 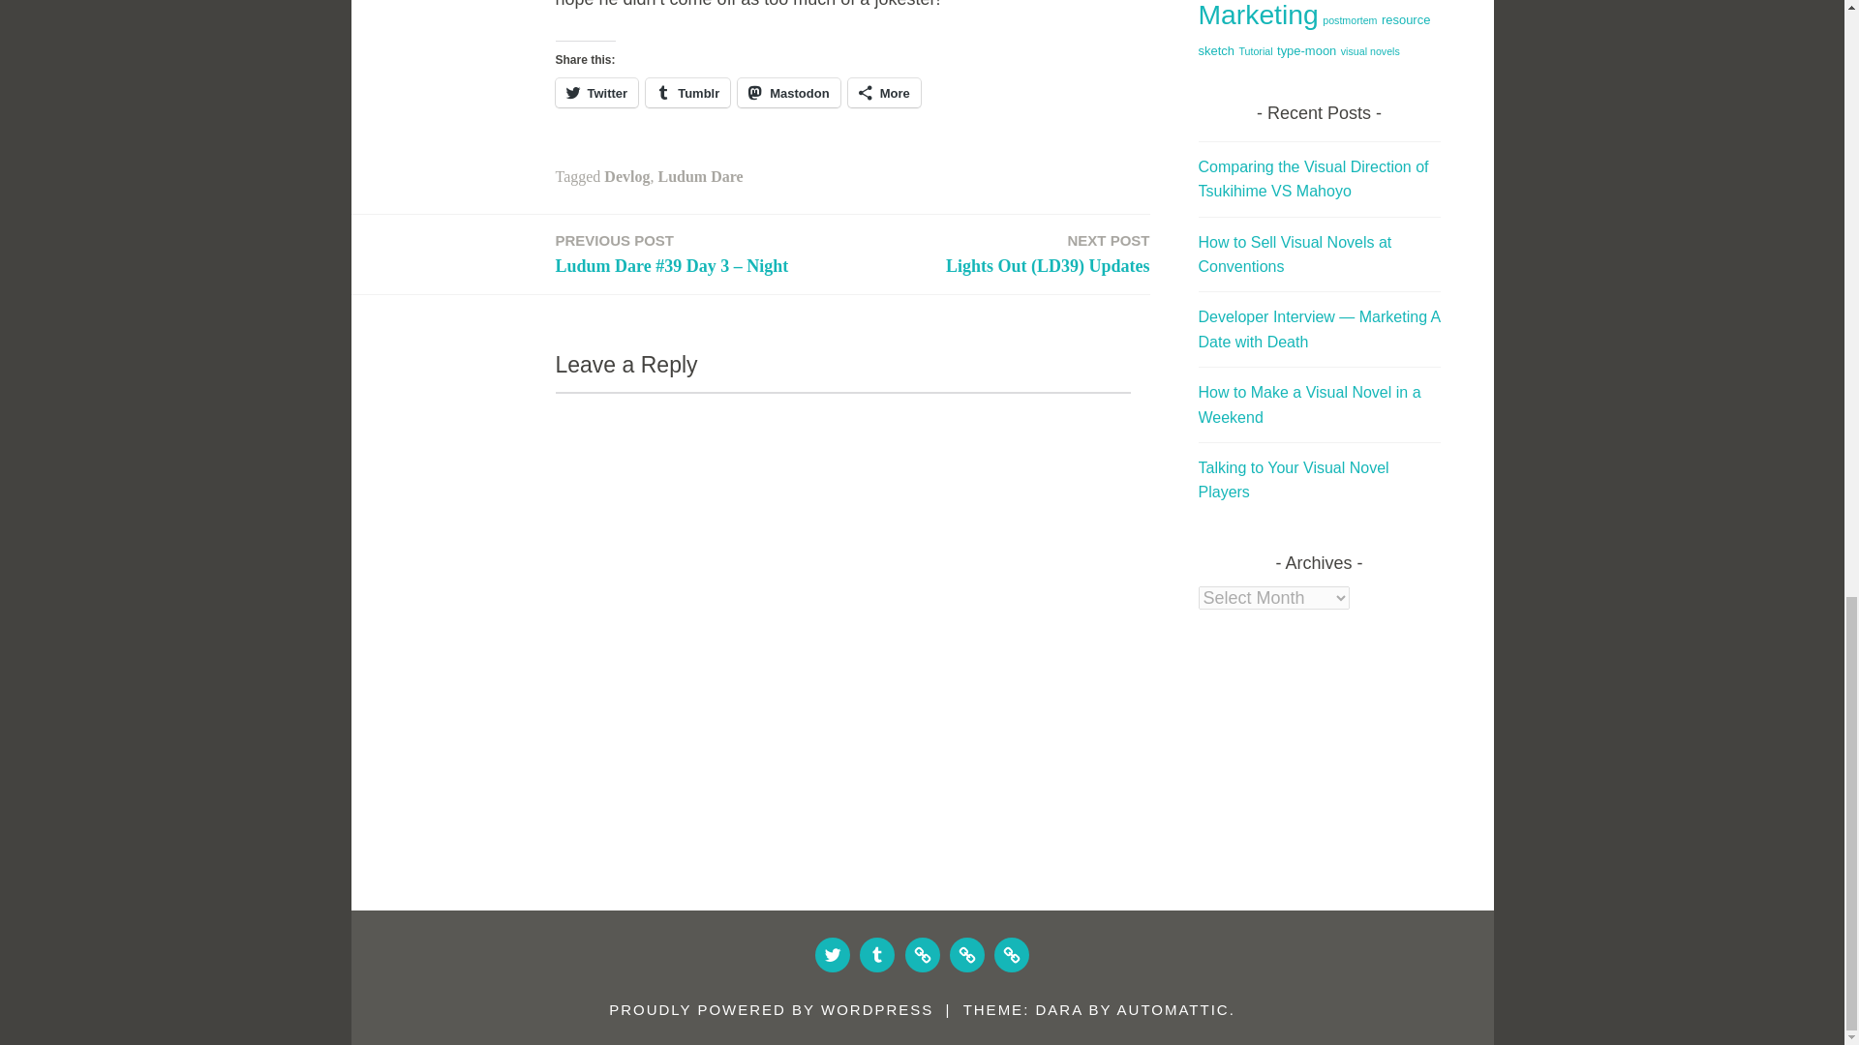 I want to click on Ludum Dare, so click(x=699, y=176).